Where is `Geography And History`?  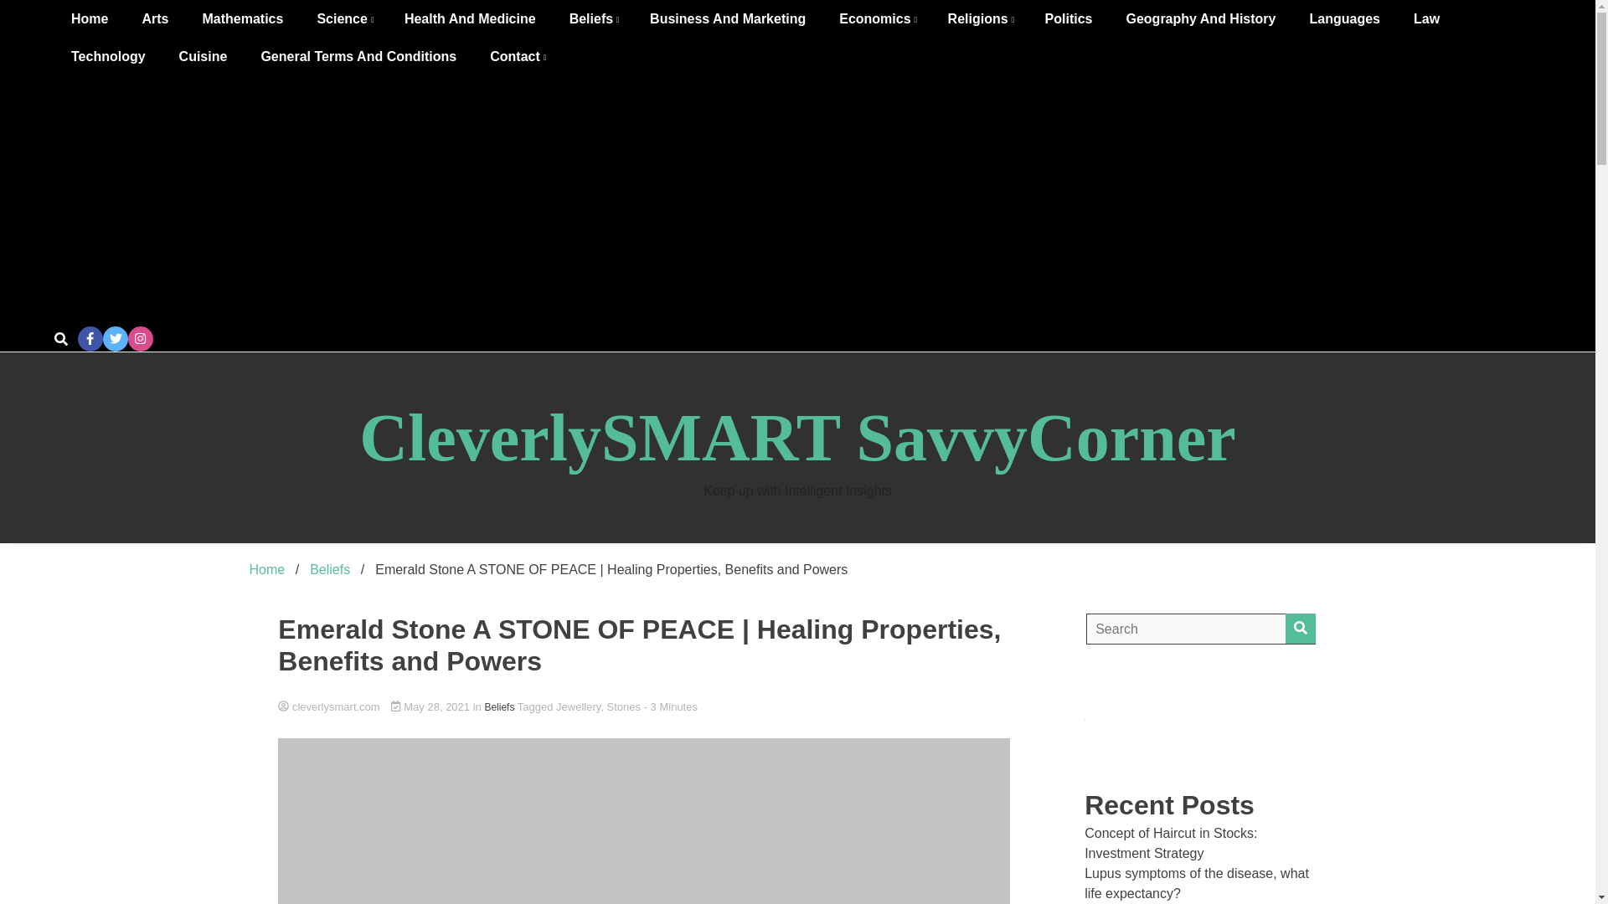 Geography And History is located at coordinates (1201, 18).